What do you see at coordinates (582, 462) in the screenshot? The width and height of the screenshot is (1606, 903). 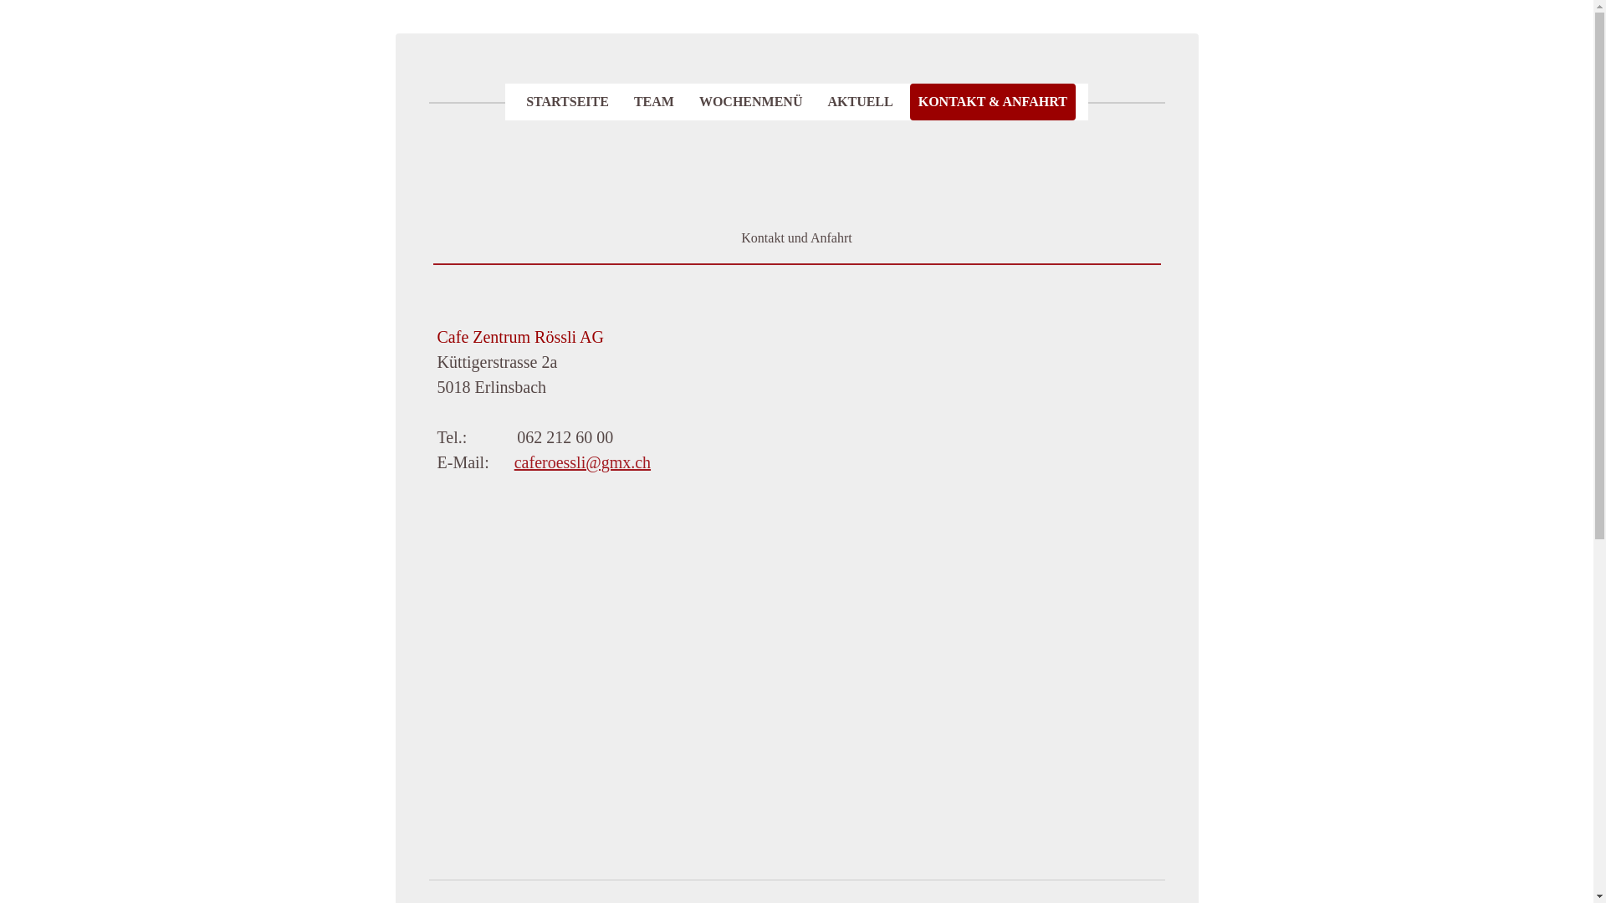 I see `caferoessli@gmx.ch` at bounding box center [582, 462].